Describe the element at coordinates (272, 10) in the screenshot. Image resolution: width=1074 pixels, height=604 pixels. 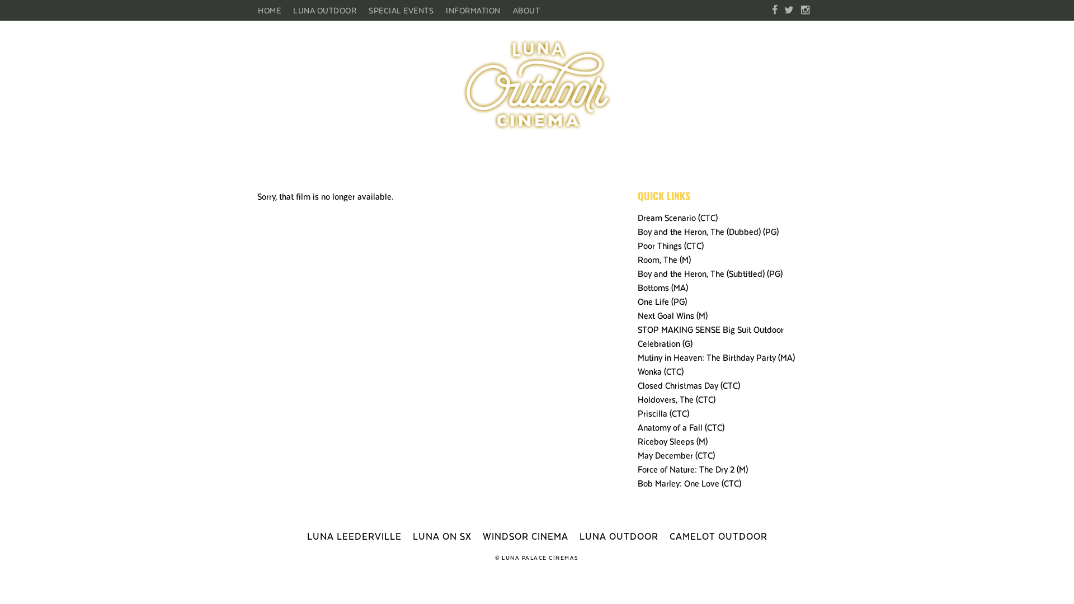
I see `HOME` at that location.